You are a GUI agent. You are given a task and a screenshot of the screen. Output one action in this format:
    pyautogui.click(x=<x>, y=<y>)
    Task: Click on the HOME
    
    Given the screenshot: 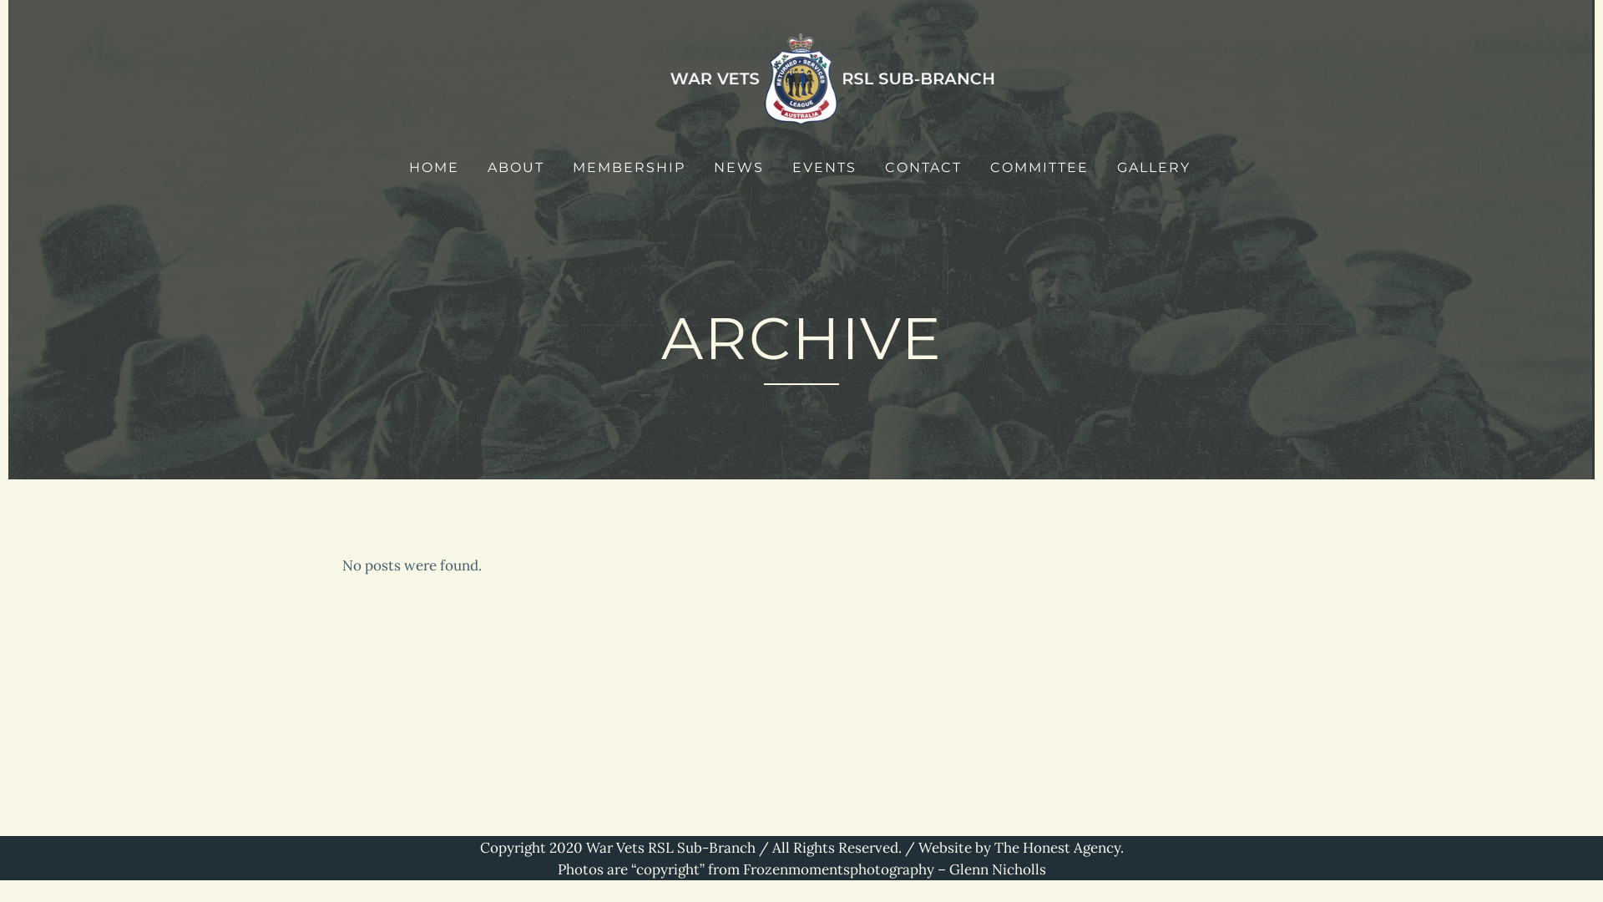 What is the action you would take?
    pyautogui.click(x=434, y=167)
    